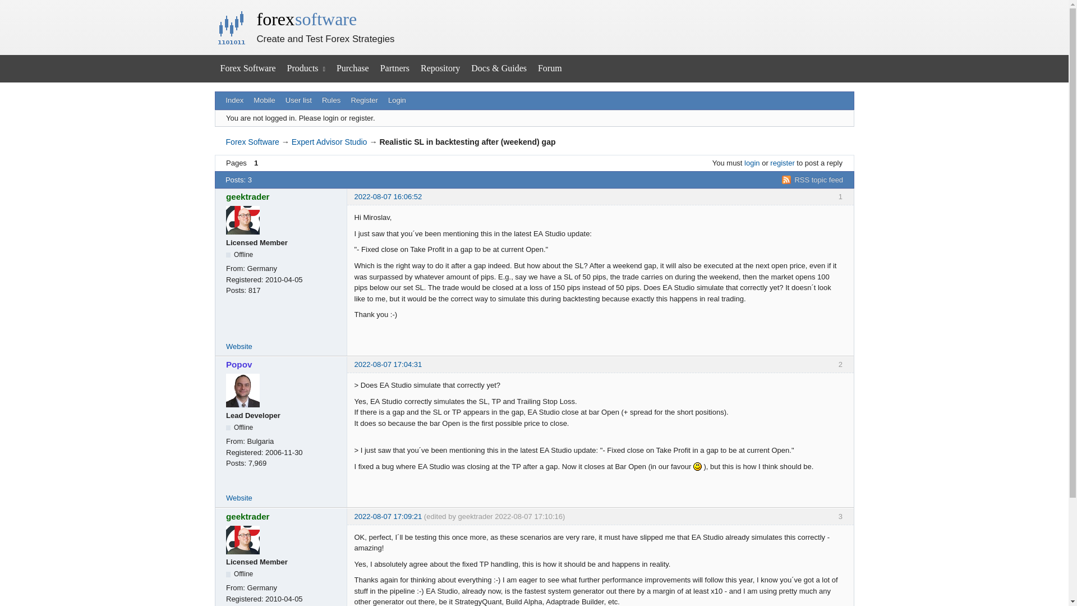 This screenshot has width=1077, height=606. I want to click on Repository, so click(440, 68).